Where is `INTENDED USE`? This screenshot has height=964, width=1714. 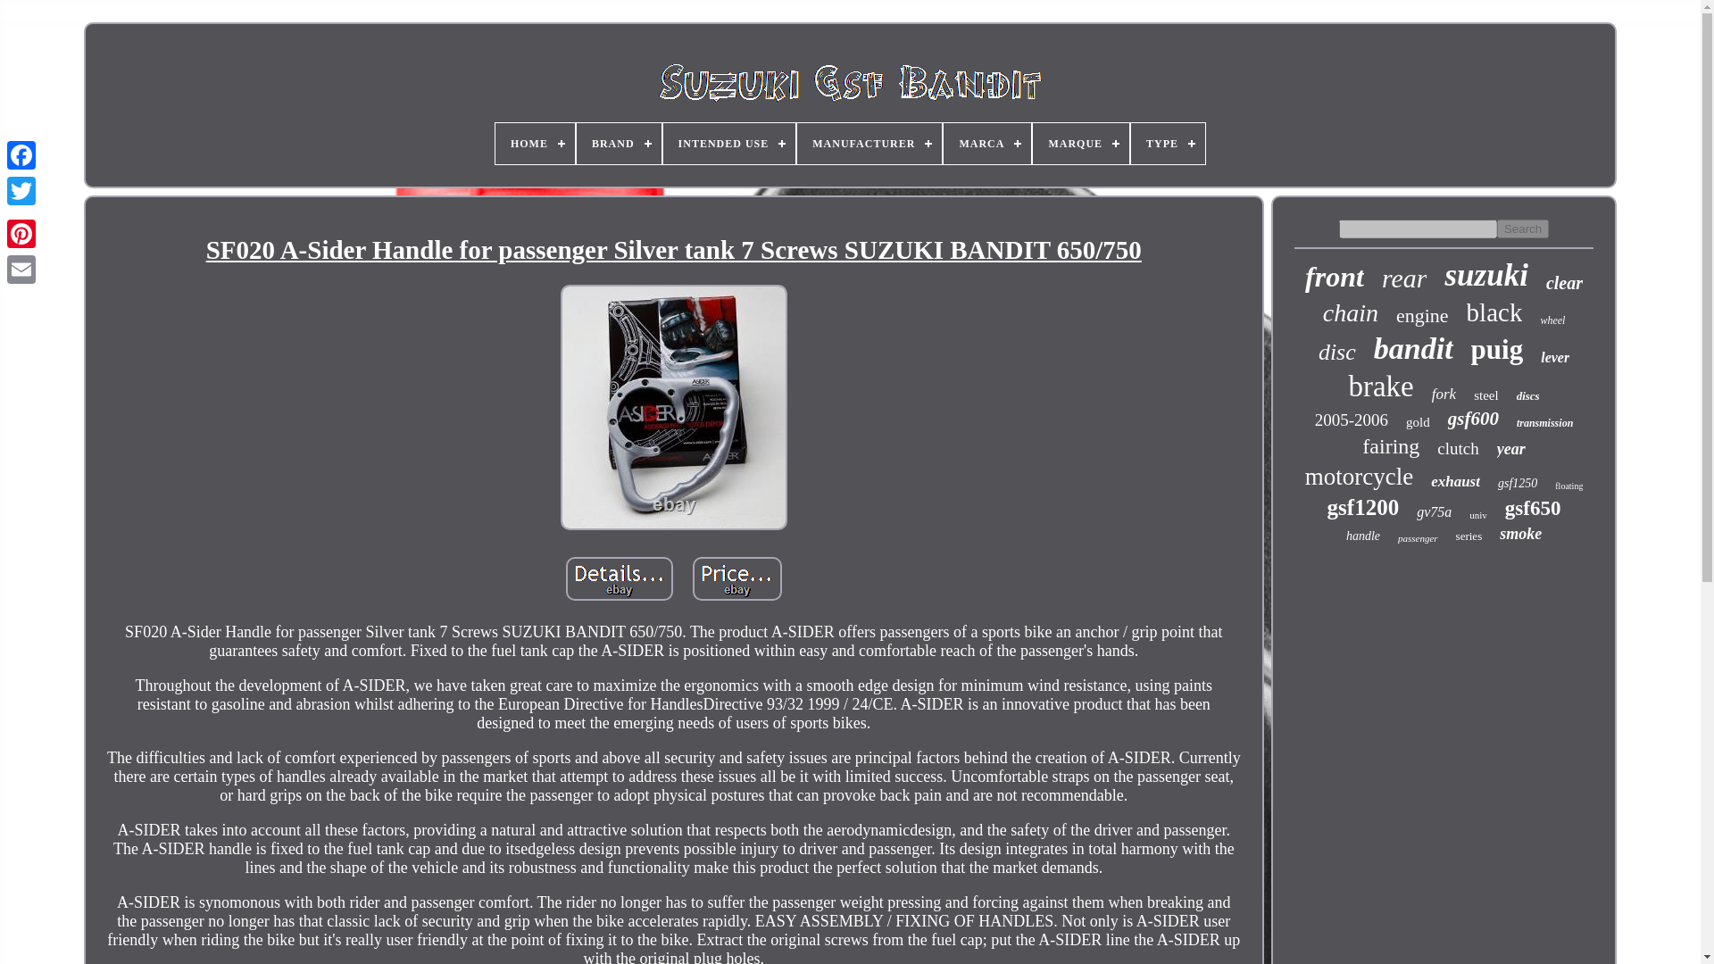
INTENDED USE is located at coordinates (730, 143).